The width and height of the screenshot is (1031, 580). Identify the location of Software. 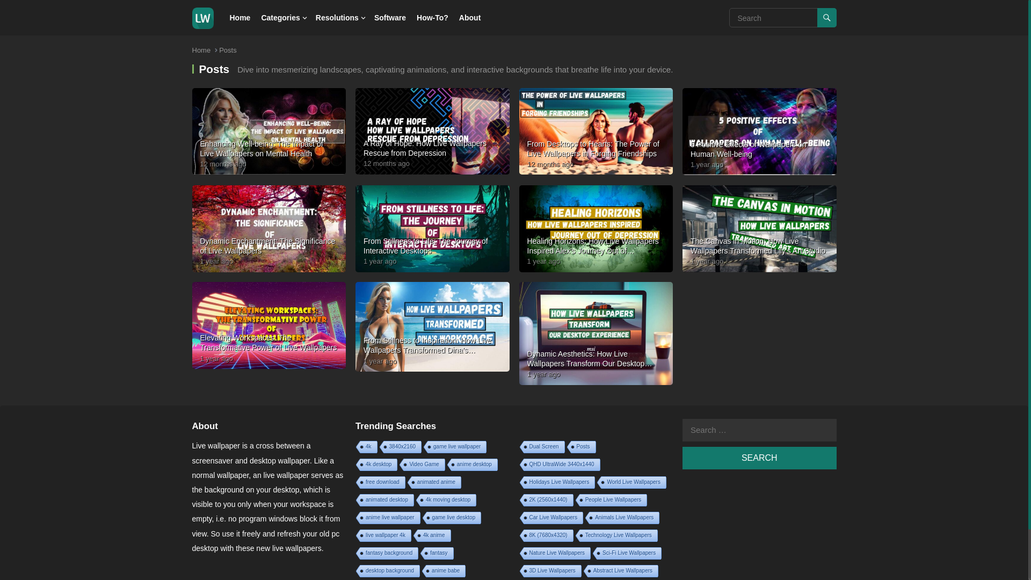
(390, 17).